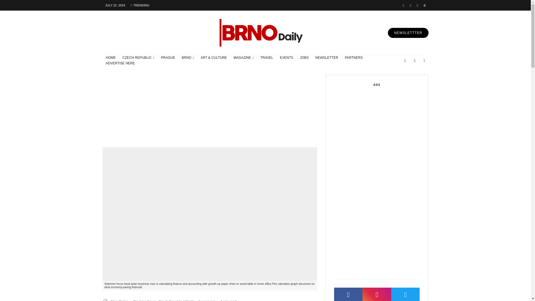 The image size is (535, 301). What do you see at coordinates (408, 33) in the screenshot?
I see `NEWSLETTTER` at bounding box center [408, 33].